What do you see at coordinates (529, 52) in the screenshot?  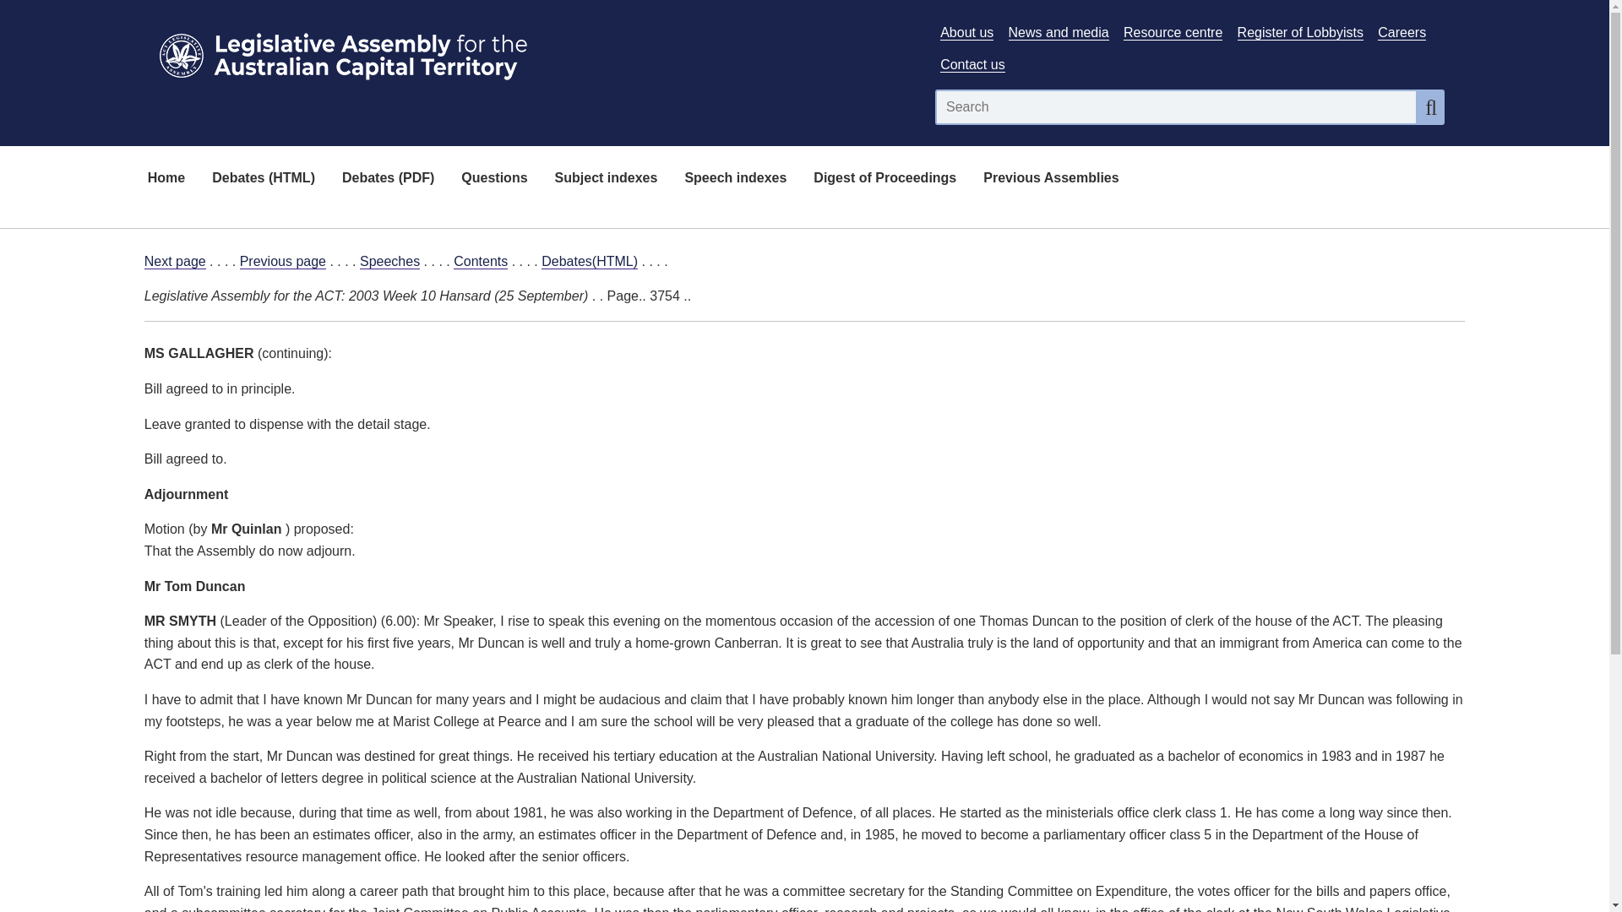 I see `Link to Homepage` at bounding box center [529, 52].